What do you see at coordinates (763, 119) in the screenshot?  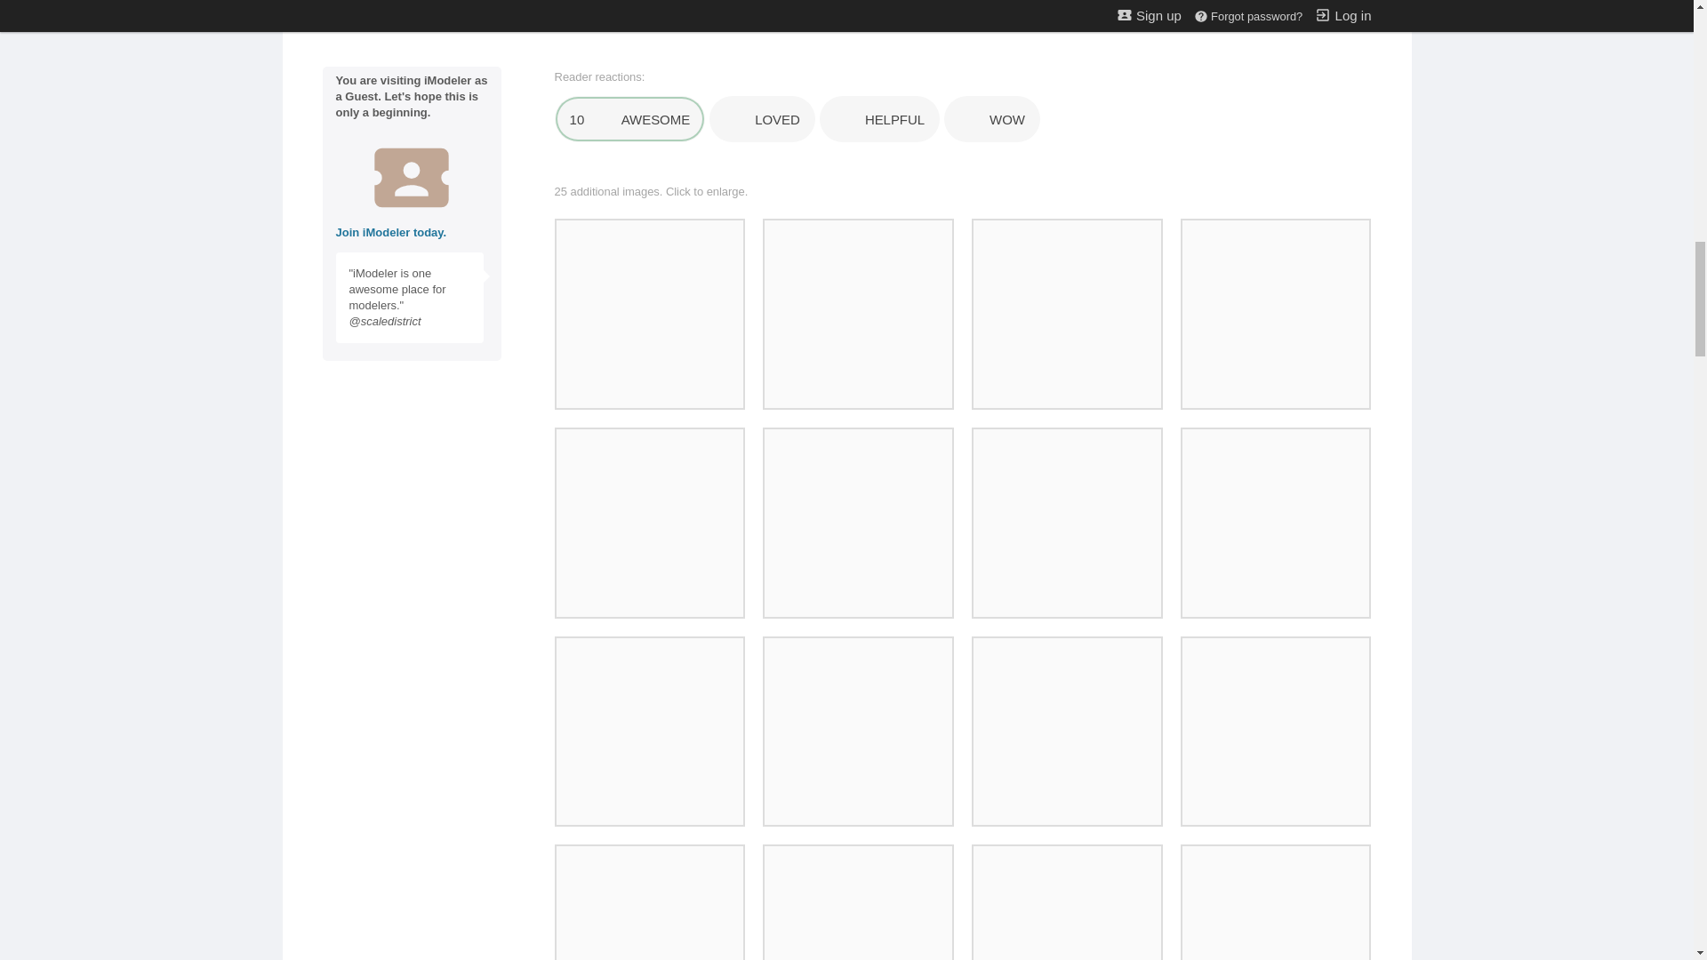 I see `I'm fond of this` at bounding box center [763, 119].